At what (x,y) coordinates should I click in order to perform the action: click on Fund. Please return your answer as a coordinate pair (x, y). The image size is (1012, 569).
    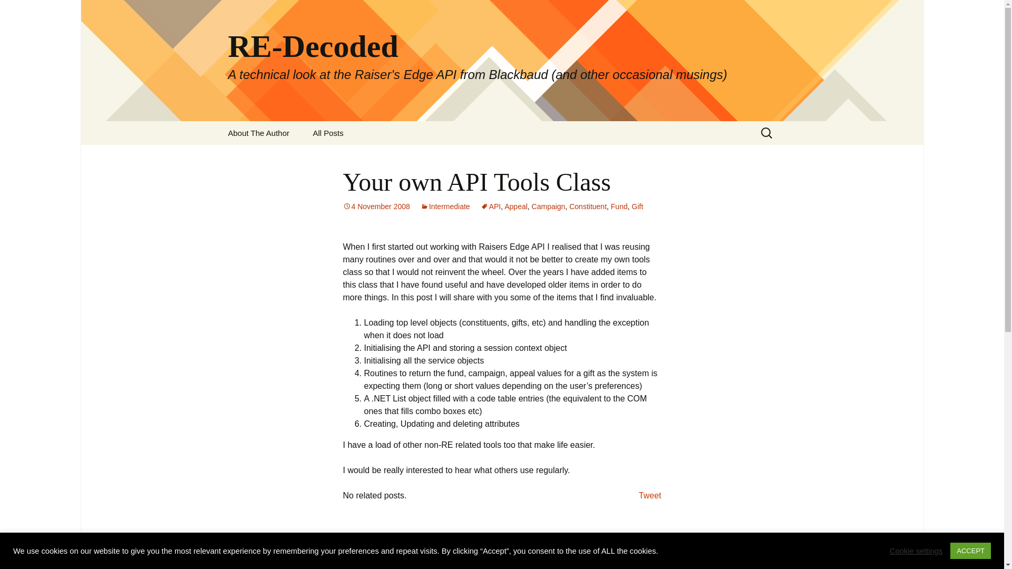
    Looking at the image, I should click on (619, 207).